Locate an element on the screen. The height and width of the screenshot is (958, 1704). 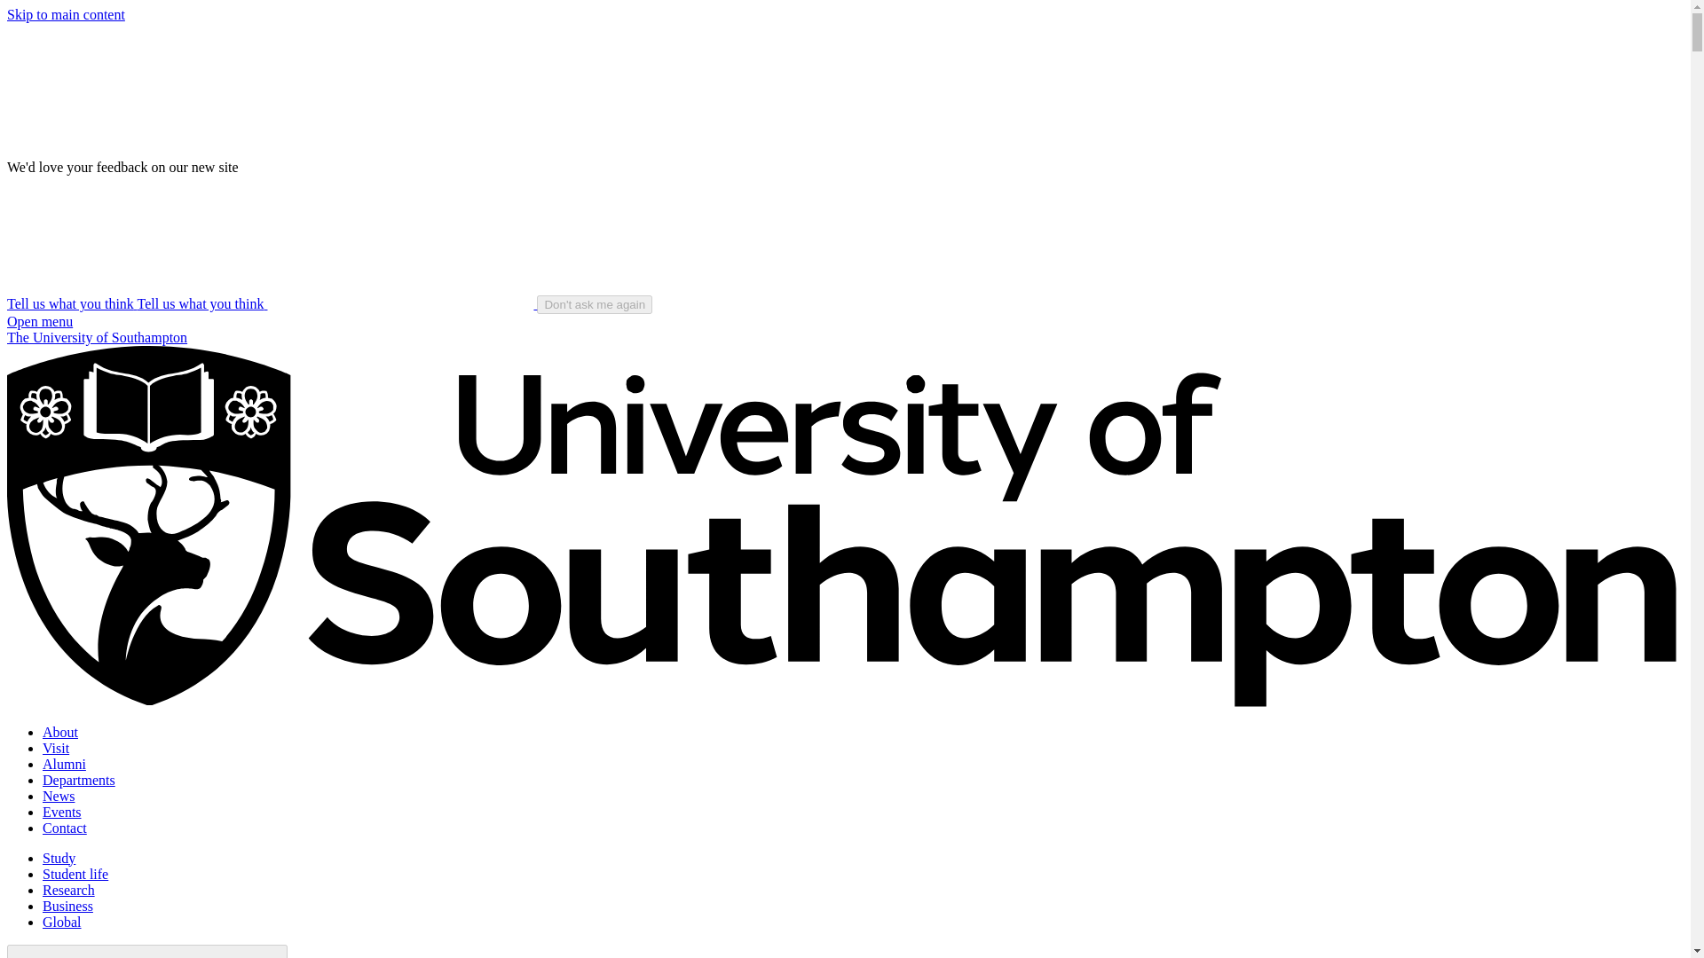
Visit is located at coordinates (56, 748).